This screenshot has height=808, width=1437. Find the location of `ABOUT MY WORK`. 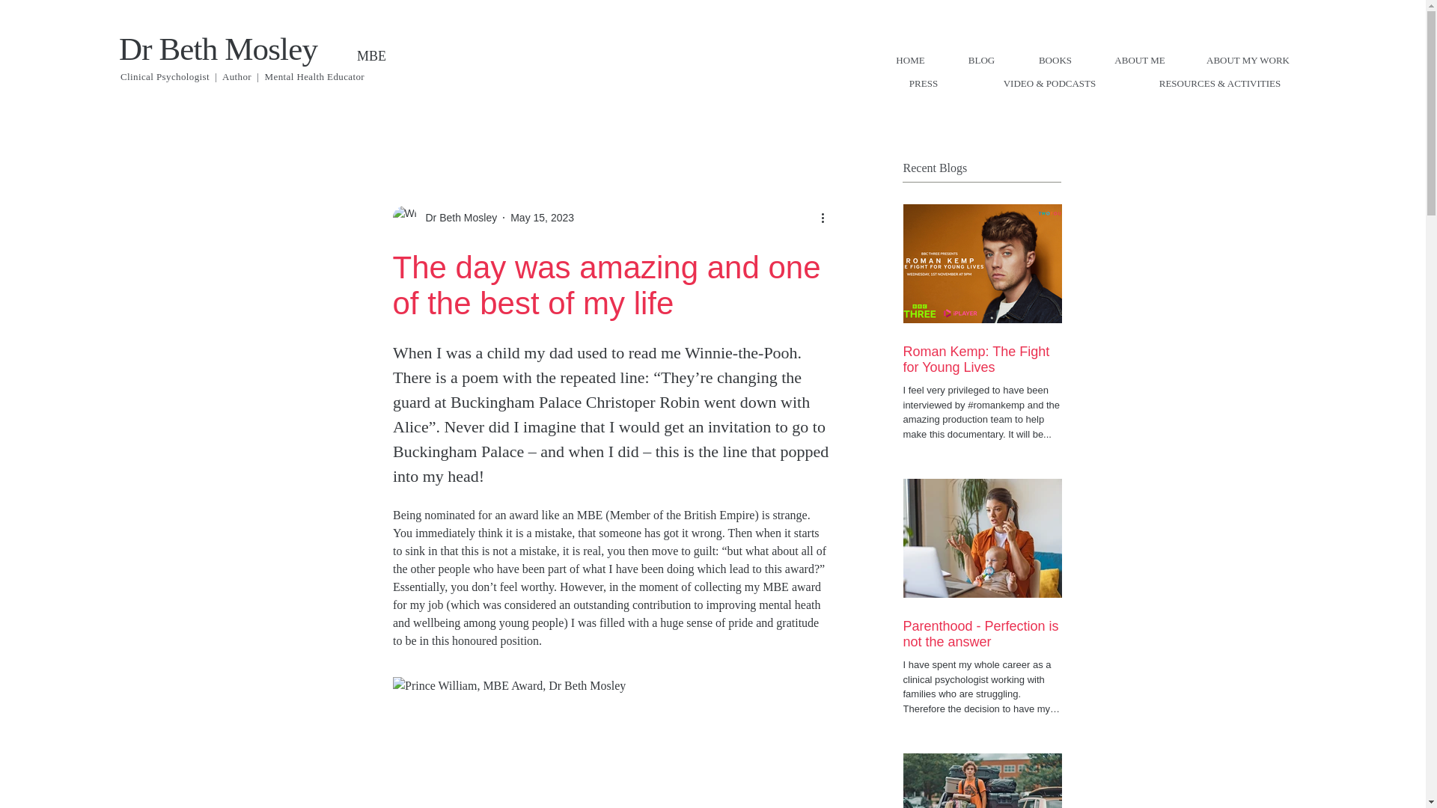

ABOUT MY WORK is located at coordinates (1247, 60).